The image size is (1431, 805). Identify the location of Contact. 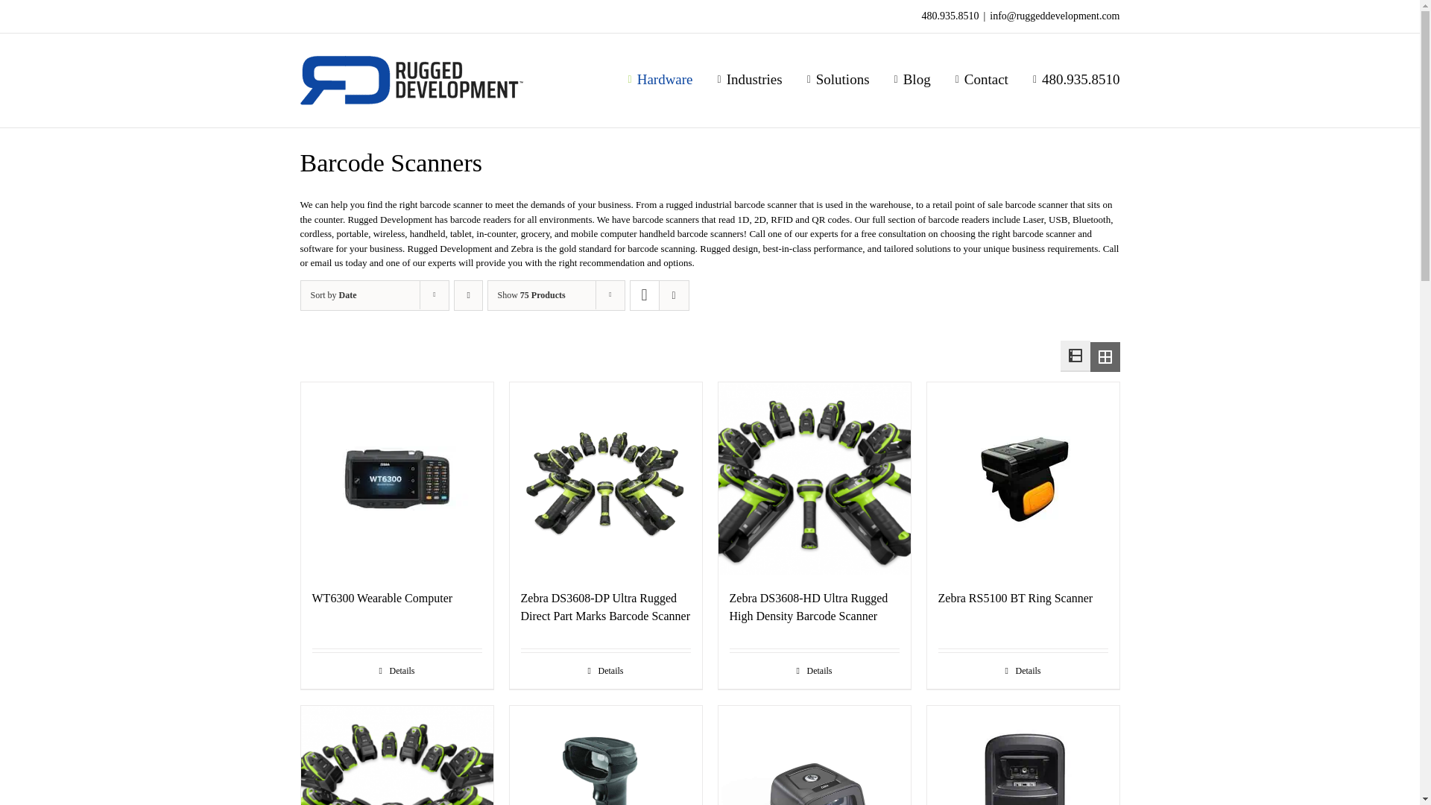
(982, 79).